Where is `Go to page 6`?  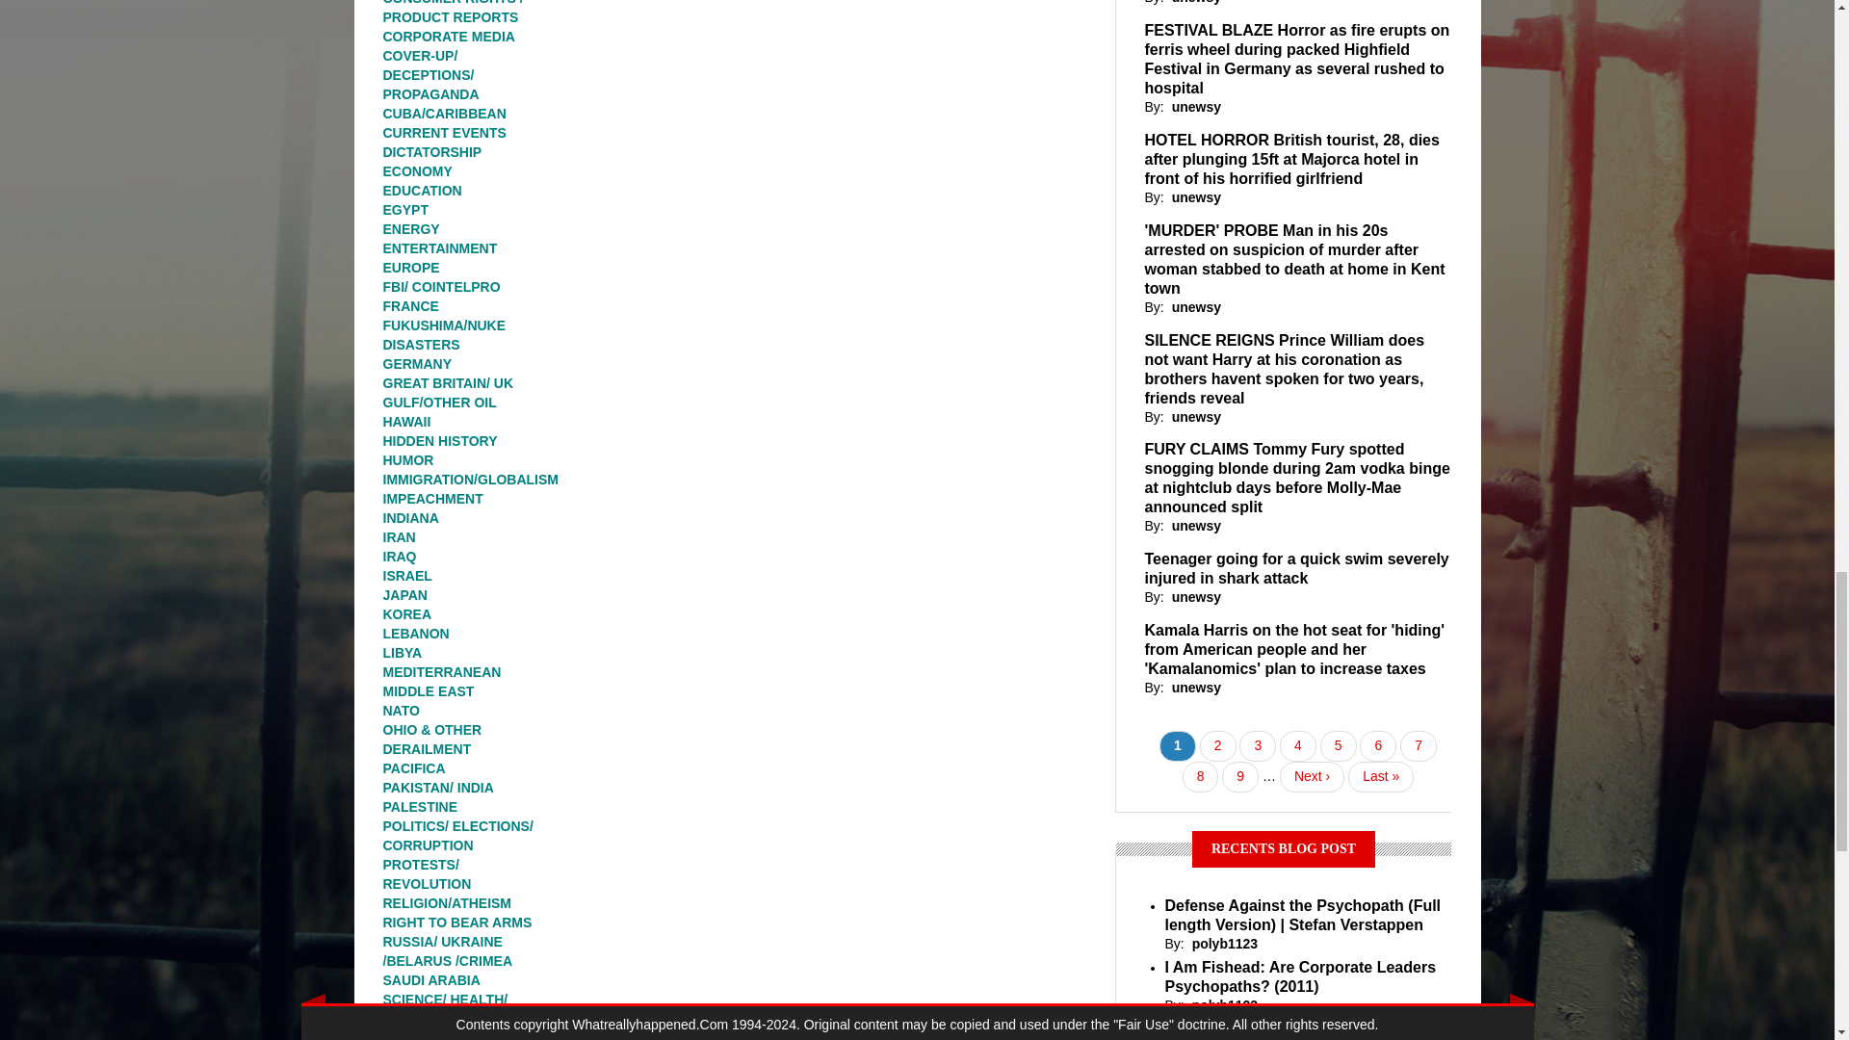 Go to page 6 is located at coordinates (1377, 745).